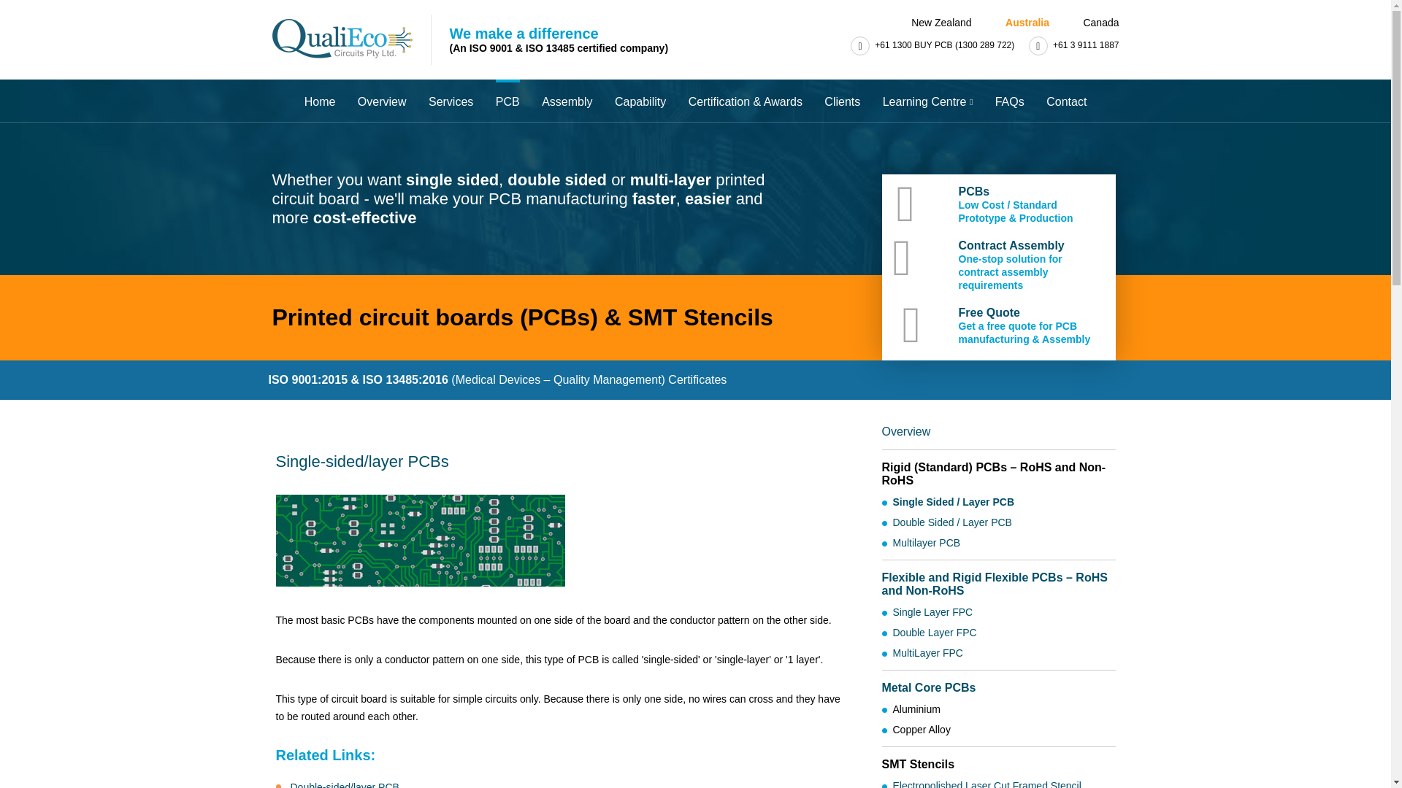  I want to click on Electropolished Laser Cut Framed Stencil, so click(986, 784).